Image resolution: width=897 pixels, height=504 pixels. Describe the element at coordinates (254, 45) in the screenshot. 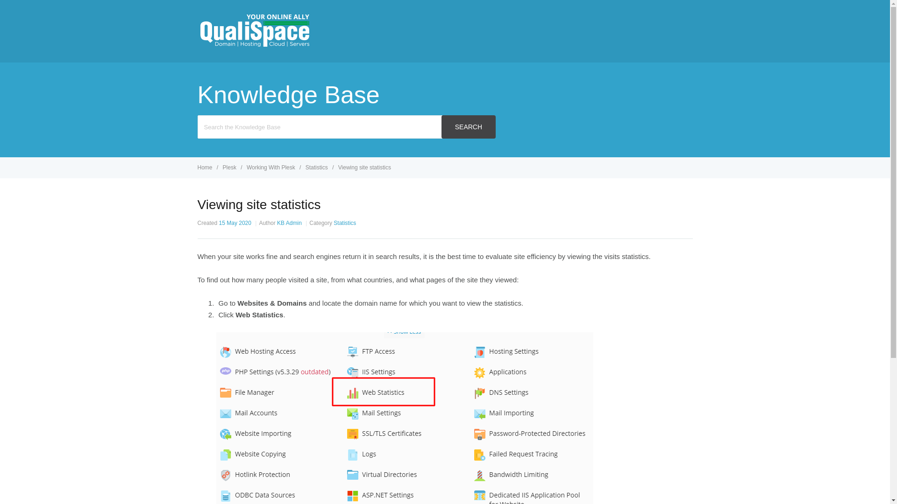

I see `QualiSpace Knowledge Base` at that location.